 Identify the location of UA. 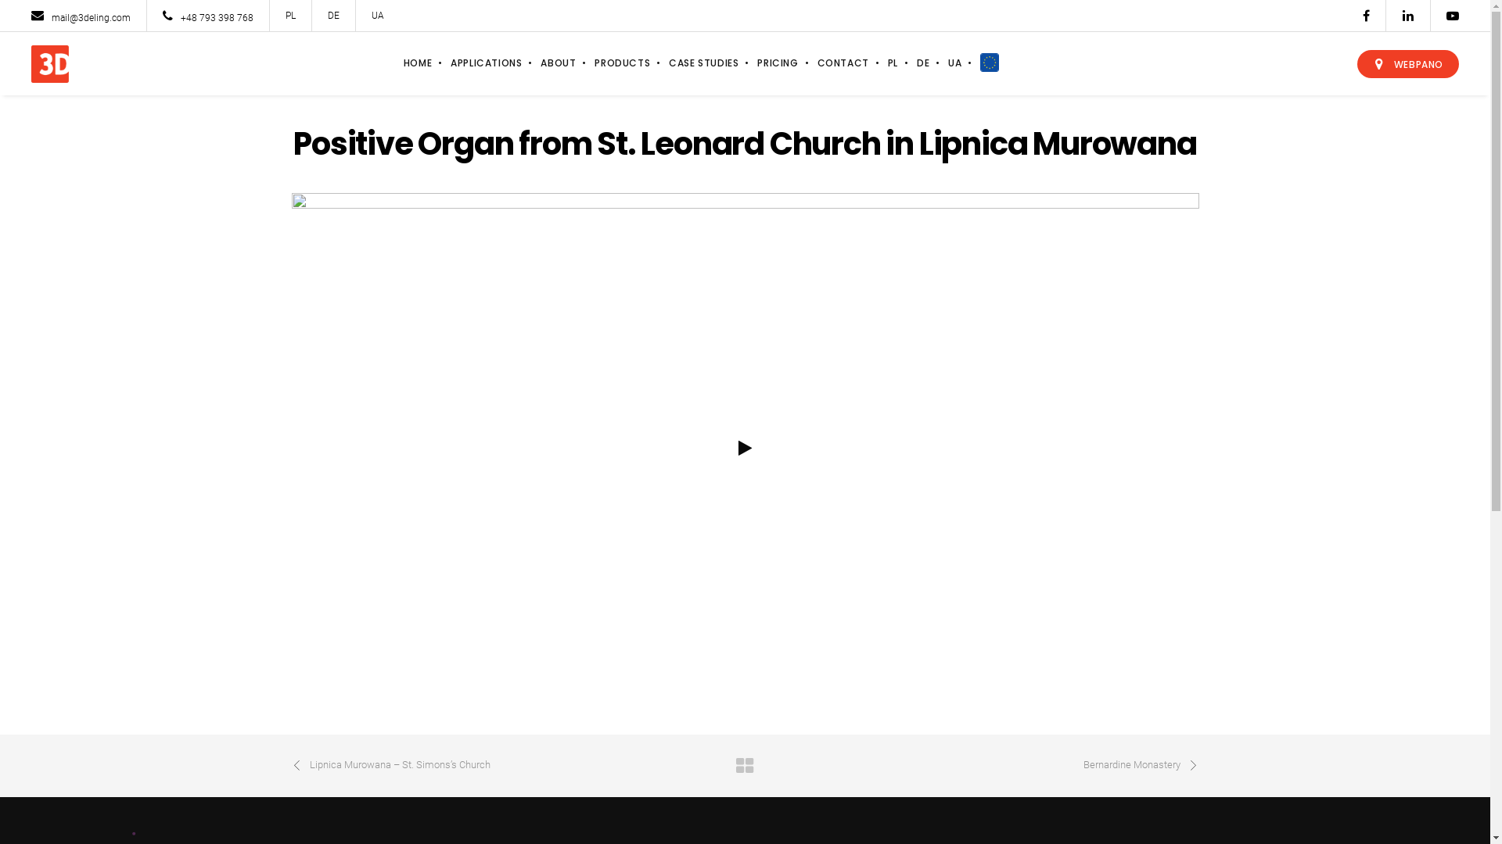
(954, 63).